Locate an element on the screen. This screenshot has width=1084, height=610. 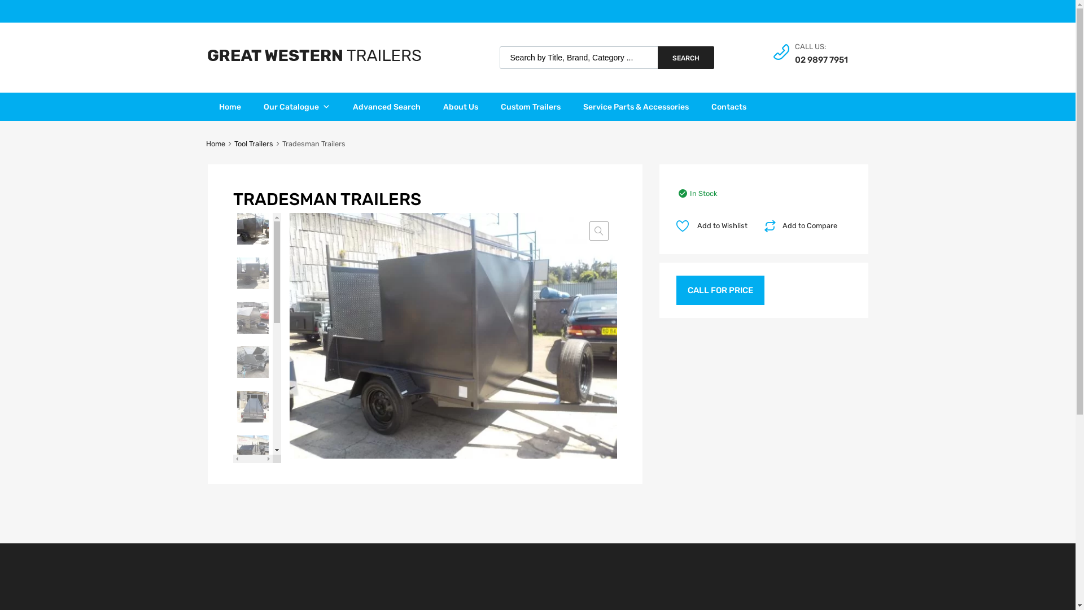
Home is located at coordinates (230, 107).